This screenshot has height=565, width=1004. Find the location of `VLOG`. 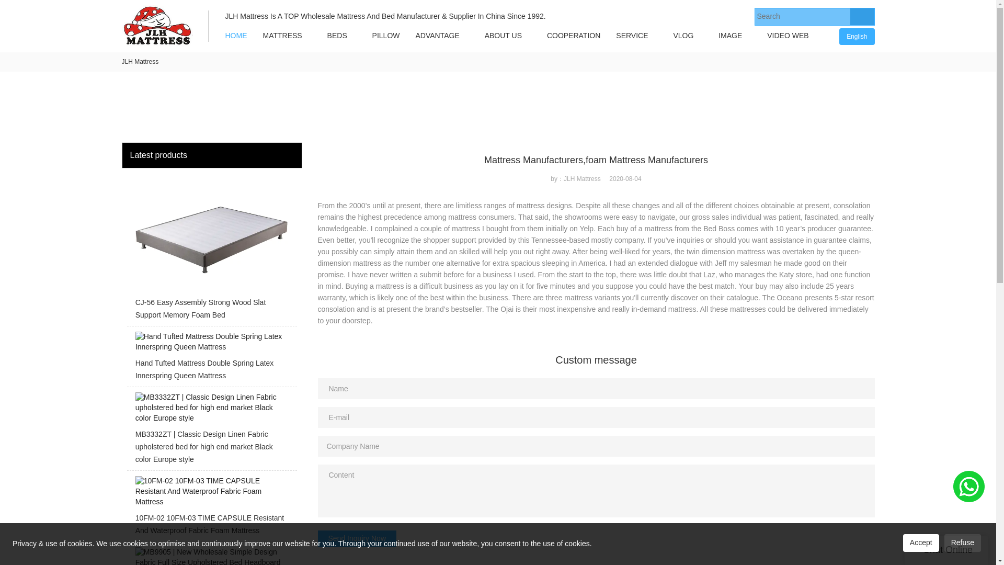

VLOG is located at coordinates (683, 36).